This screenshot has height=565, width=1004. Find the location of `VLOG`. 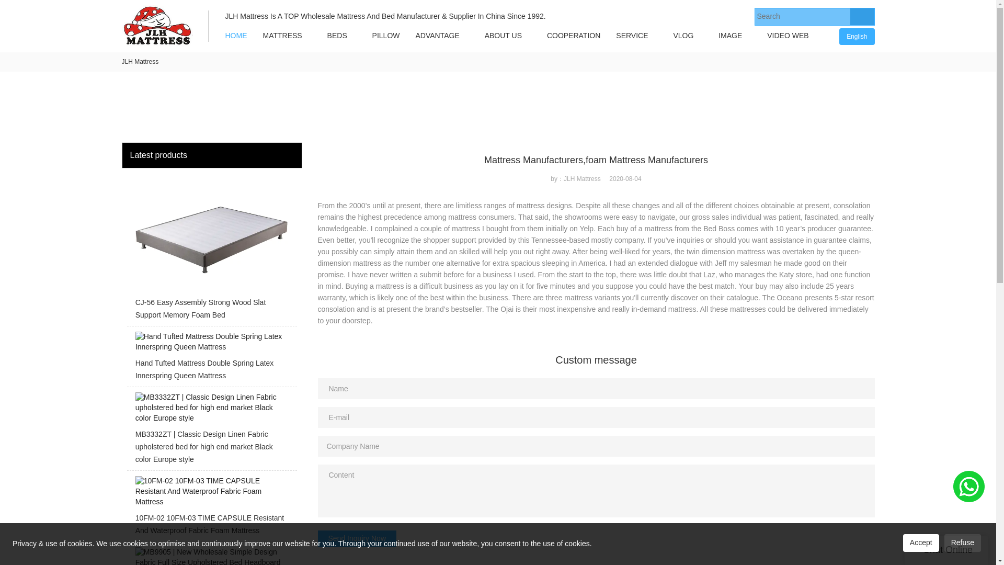

VLOG is located at coordinates (683, 36).